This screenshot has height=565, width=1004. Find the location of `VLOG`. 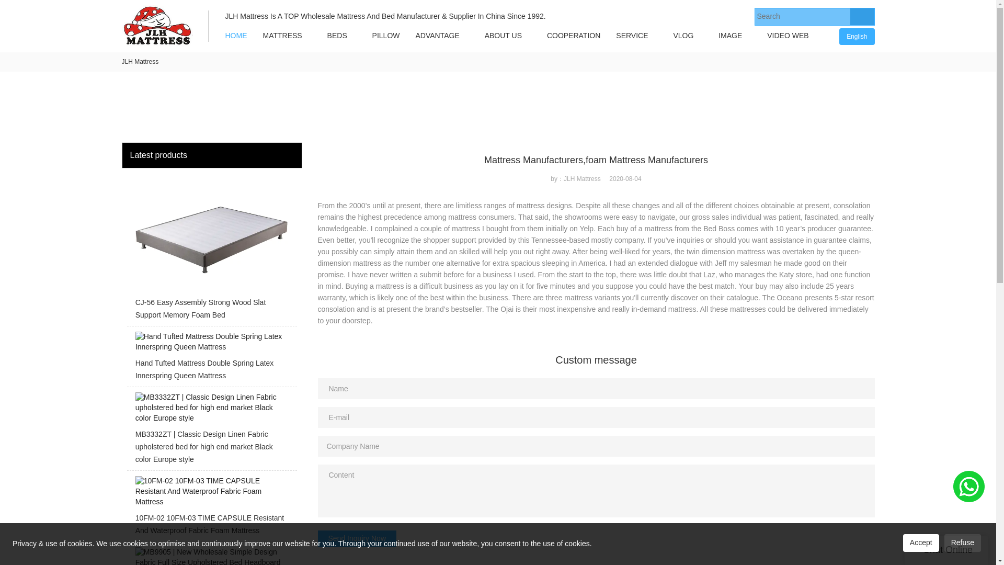

VLOG is located at coordinates (683, 36).